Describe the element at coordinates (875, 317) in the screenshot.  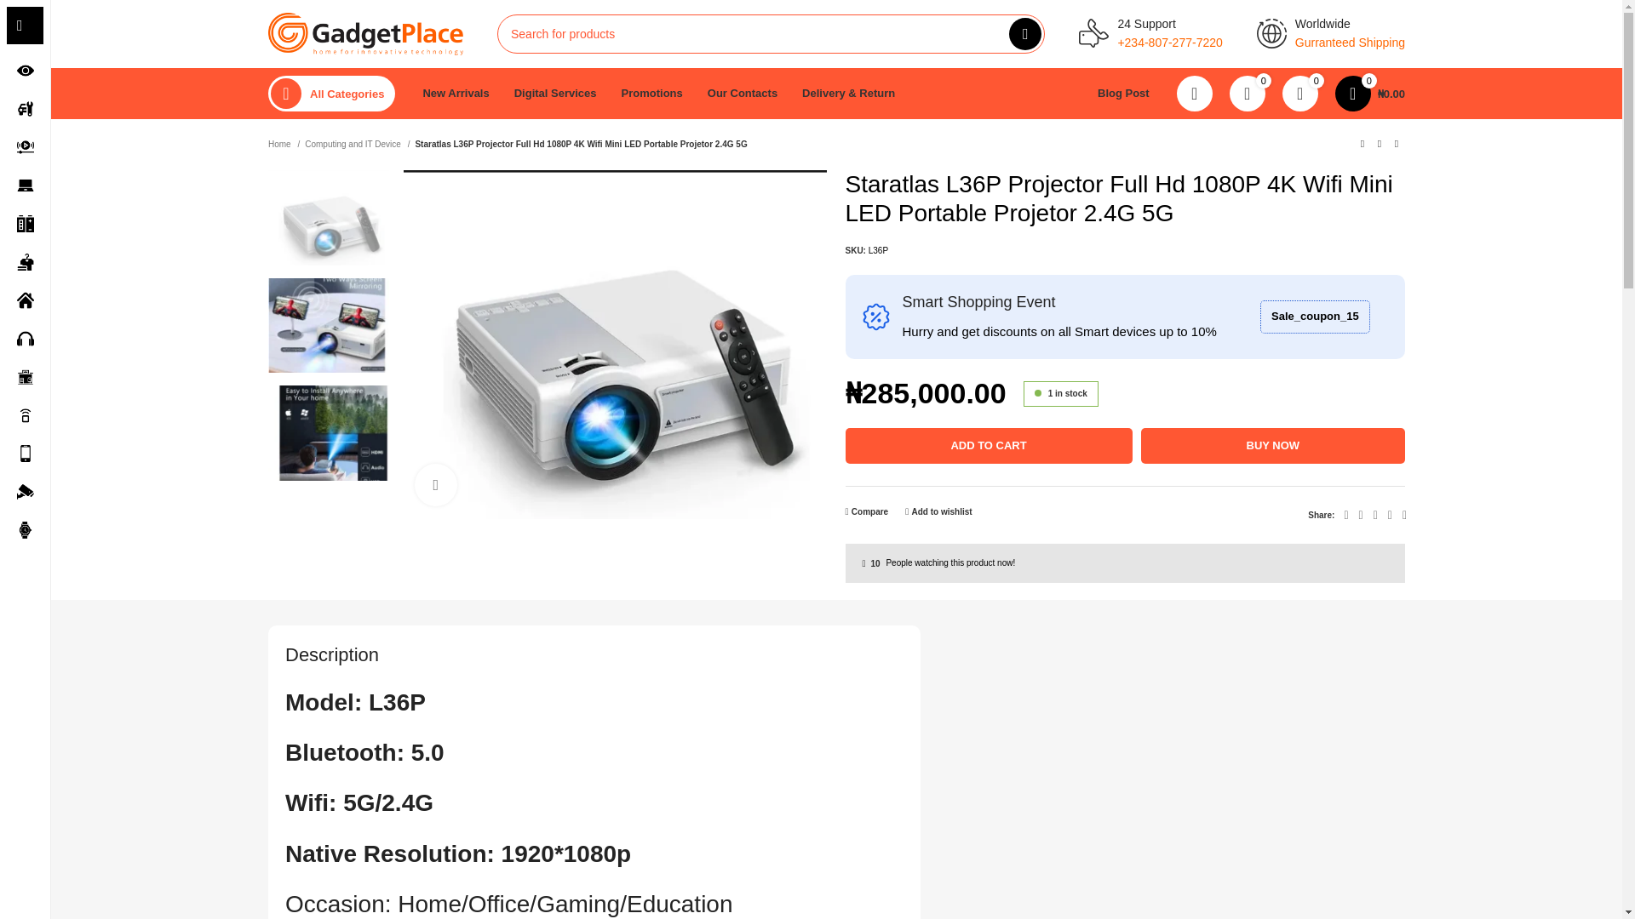
I see `promotions` at that location.